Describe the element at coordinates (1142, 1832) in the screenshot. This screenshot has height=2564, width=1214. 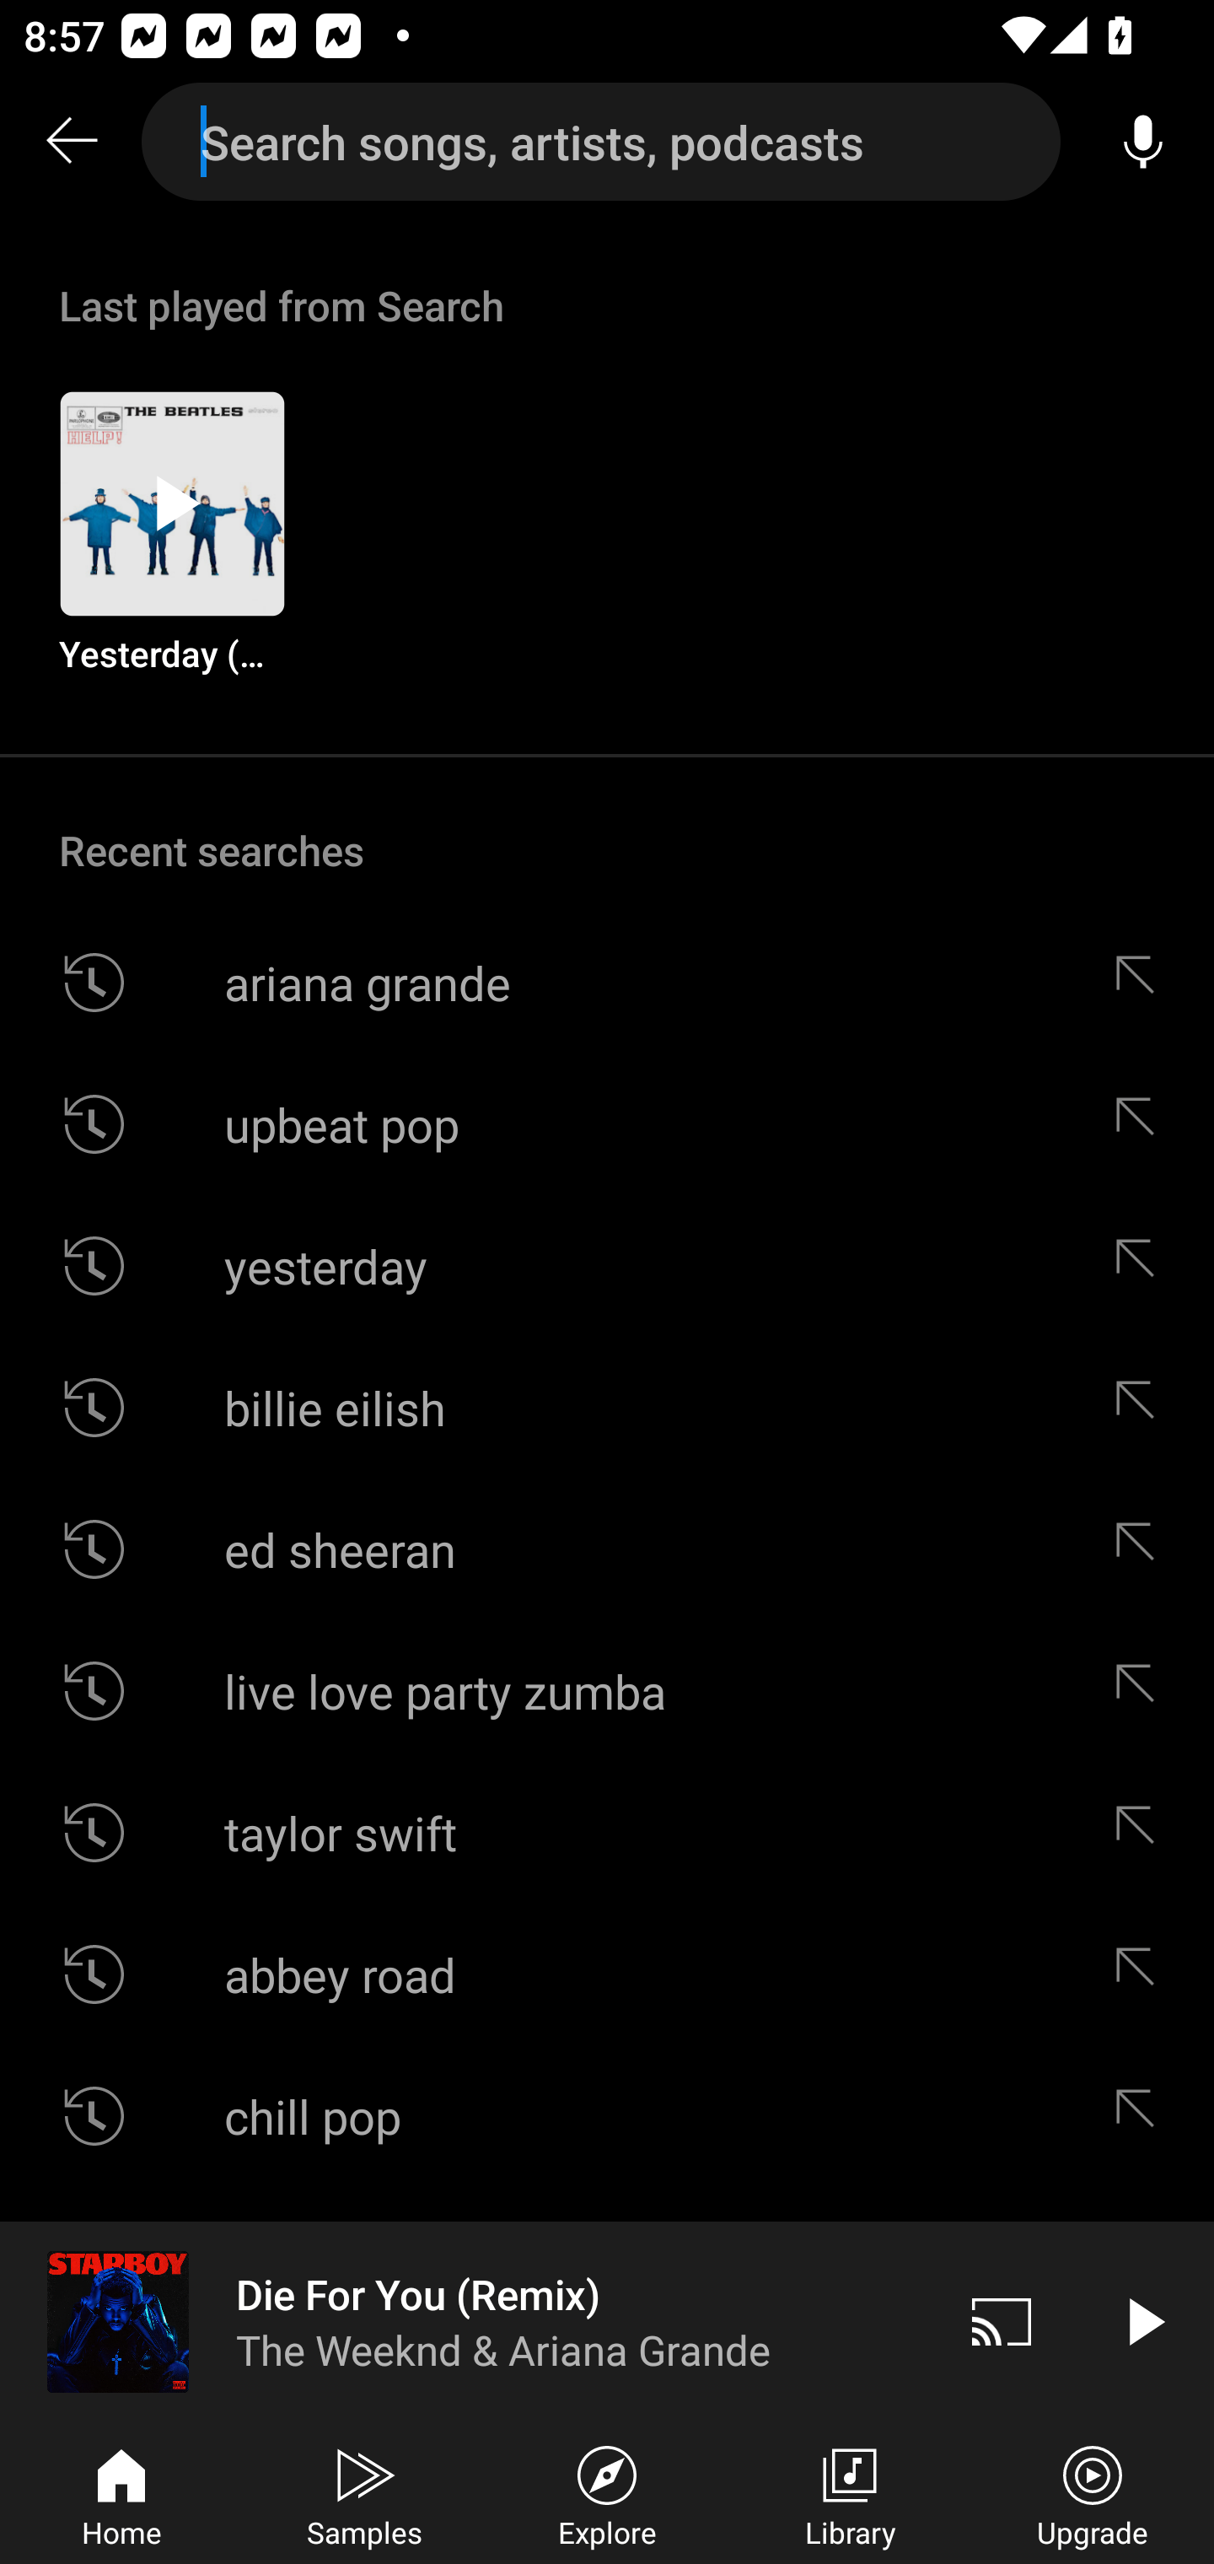
I see `Edit suggestion taylor swift` at that location.